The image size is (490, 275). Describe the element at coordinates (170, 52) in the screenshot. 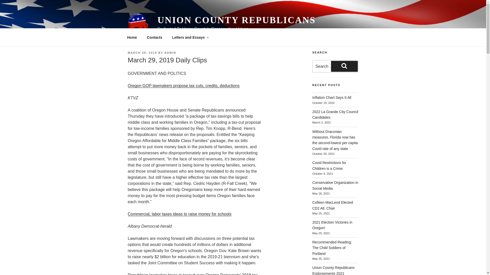

I see `ADMIN` at that location.